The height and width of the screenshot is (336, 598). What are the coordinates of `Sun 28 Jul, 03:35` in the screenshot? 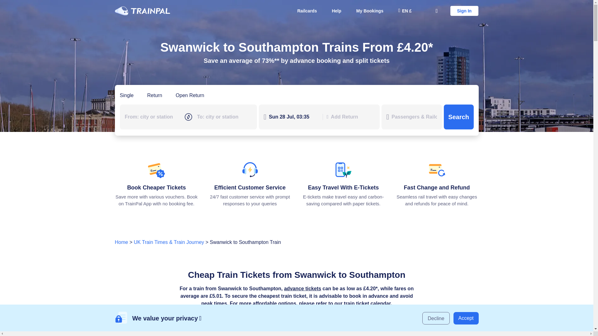 It's located at (293, 117).